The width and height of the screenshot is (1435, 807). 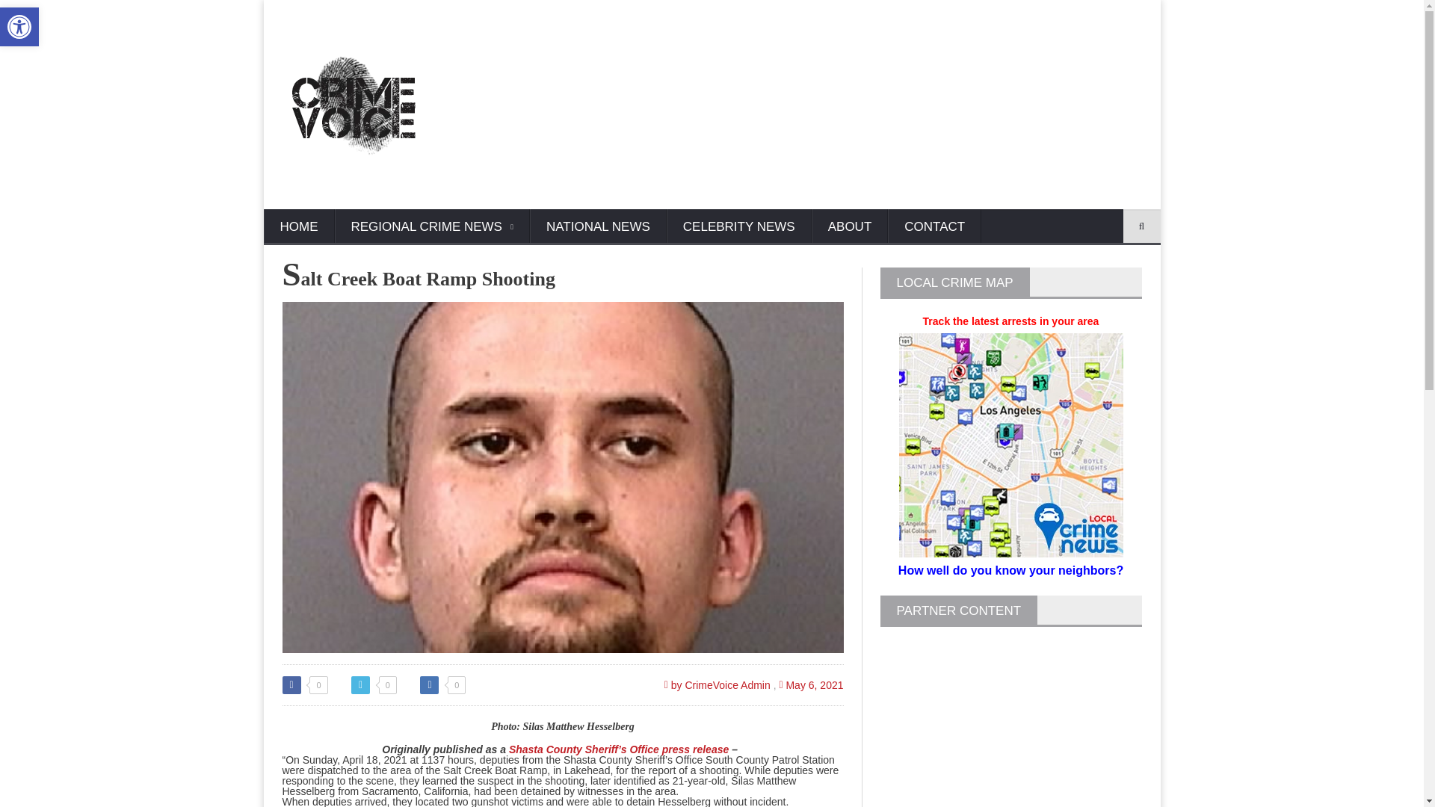 What do you see at coordinates (873, 105) in the screenshot?
I see `Advertisement` at bounding box center [873, 105].